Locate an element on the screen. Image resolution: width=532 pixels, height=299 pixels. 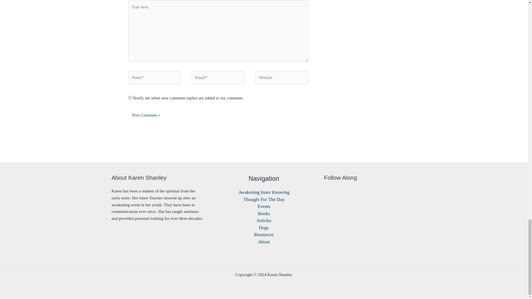
1 is located at coordinates (130, 97).